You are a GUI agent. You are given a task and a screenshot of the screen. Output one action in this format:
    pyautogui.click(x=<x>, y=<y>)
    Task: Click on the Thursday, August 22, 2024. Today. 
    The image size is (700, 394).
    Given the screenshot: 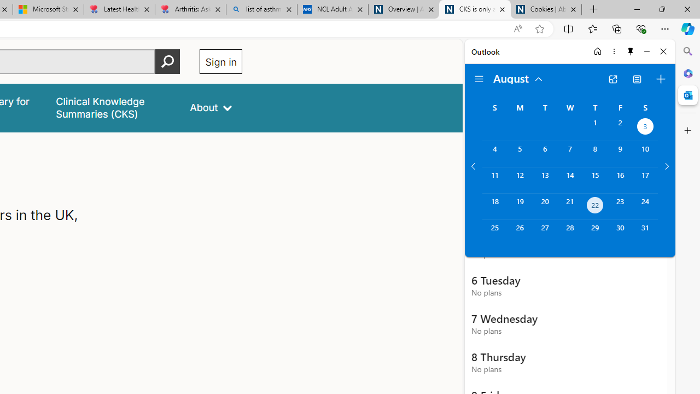 What is the action you would take?
    pyautogui.click(x=595, y=207)
    